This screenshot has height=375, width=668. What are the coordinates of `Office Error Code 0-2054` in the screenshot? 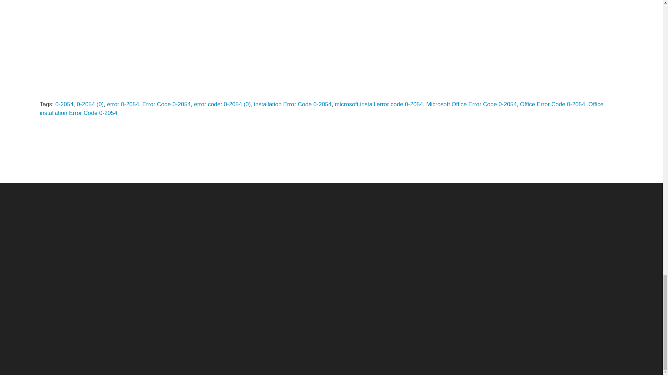 It's located at (552, 104).